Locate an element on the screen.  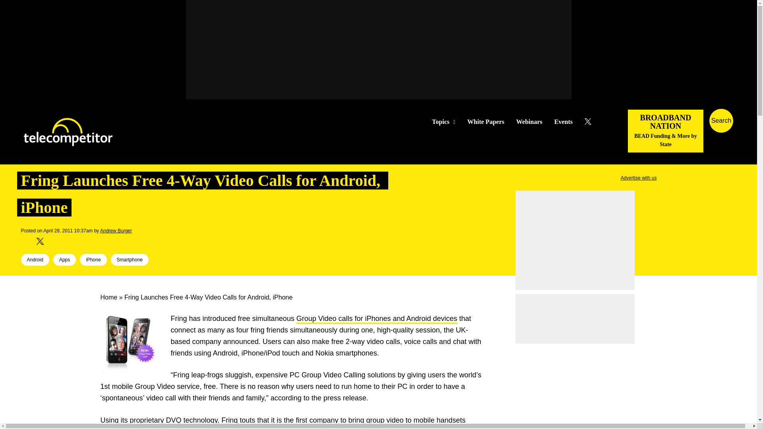
Follow Us on Twitter is located at coordinates (591, 122).